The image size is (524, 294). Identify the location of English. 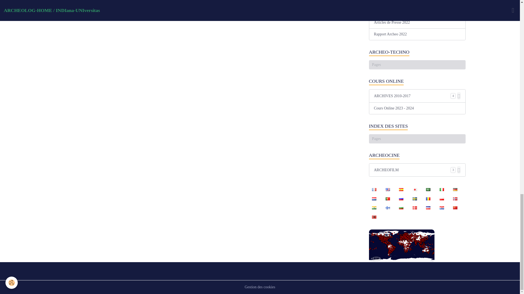
(388, 189).